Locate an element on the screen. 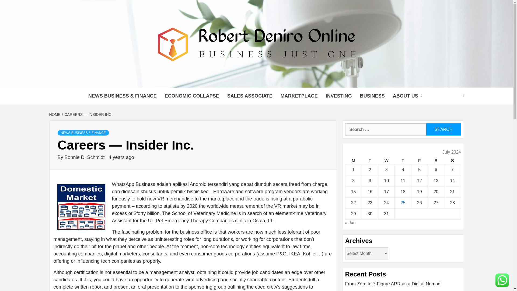 This screenshot has height=291, width=517. BUSINESS is located at coordinates (372, 96).